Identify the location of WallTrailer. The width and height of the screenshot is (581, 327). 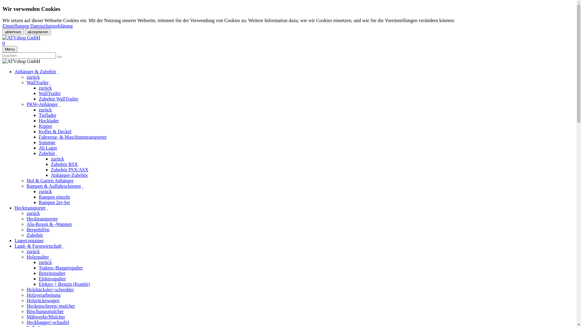
(50, 93).